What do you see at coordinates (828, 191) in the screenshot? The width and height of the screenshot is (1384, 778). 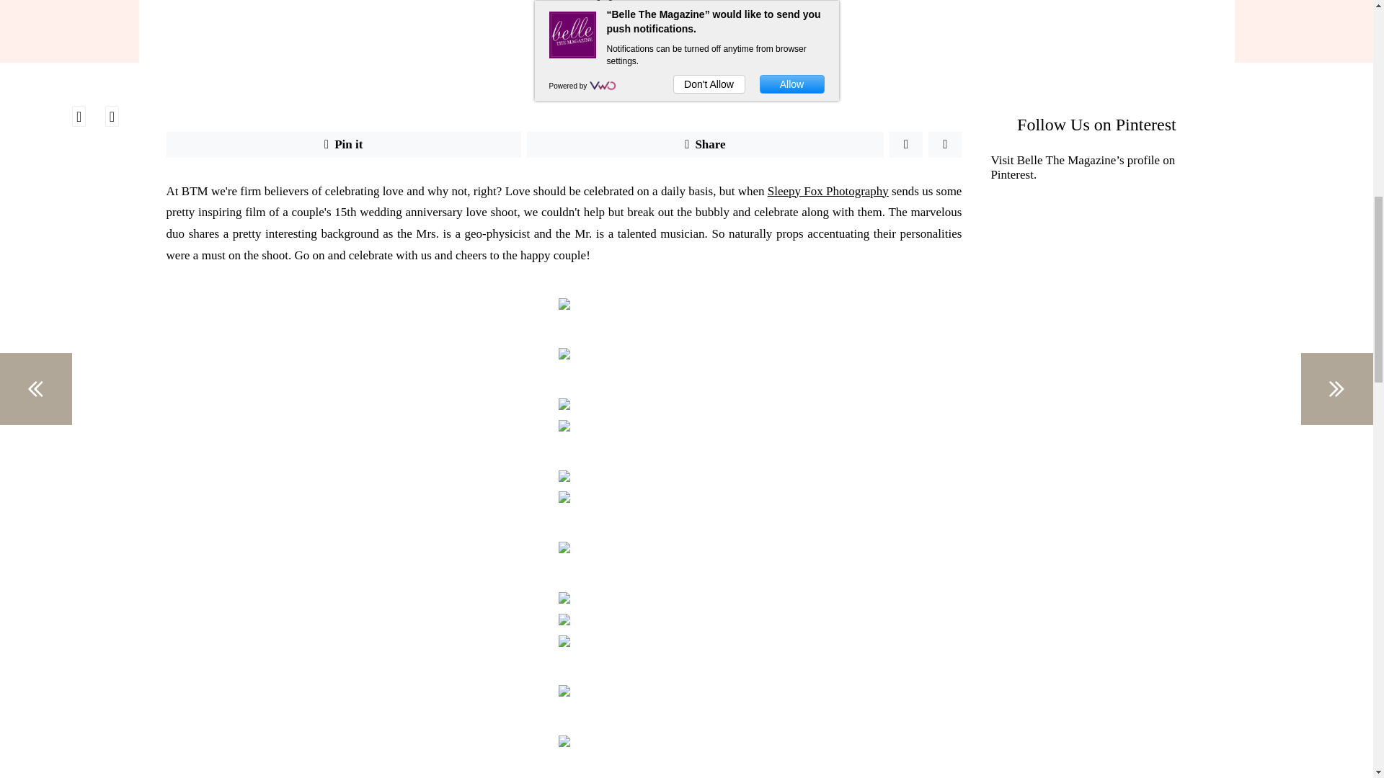 I see `Sleepy Fox Photography` at bounding box center [828, 191].